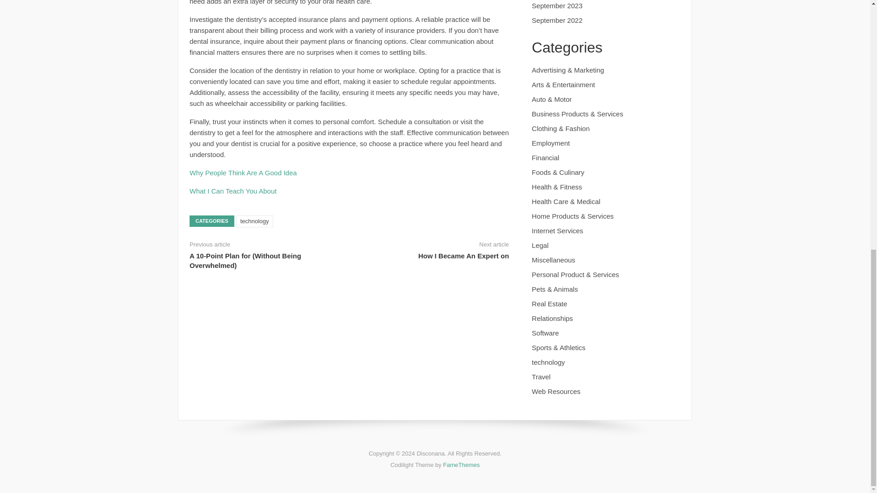 Image resolution: width=877 pixels, height=493 pixels. I want to click on September 2022, so click(556, 20).